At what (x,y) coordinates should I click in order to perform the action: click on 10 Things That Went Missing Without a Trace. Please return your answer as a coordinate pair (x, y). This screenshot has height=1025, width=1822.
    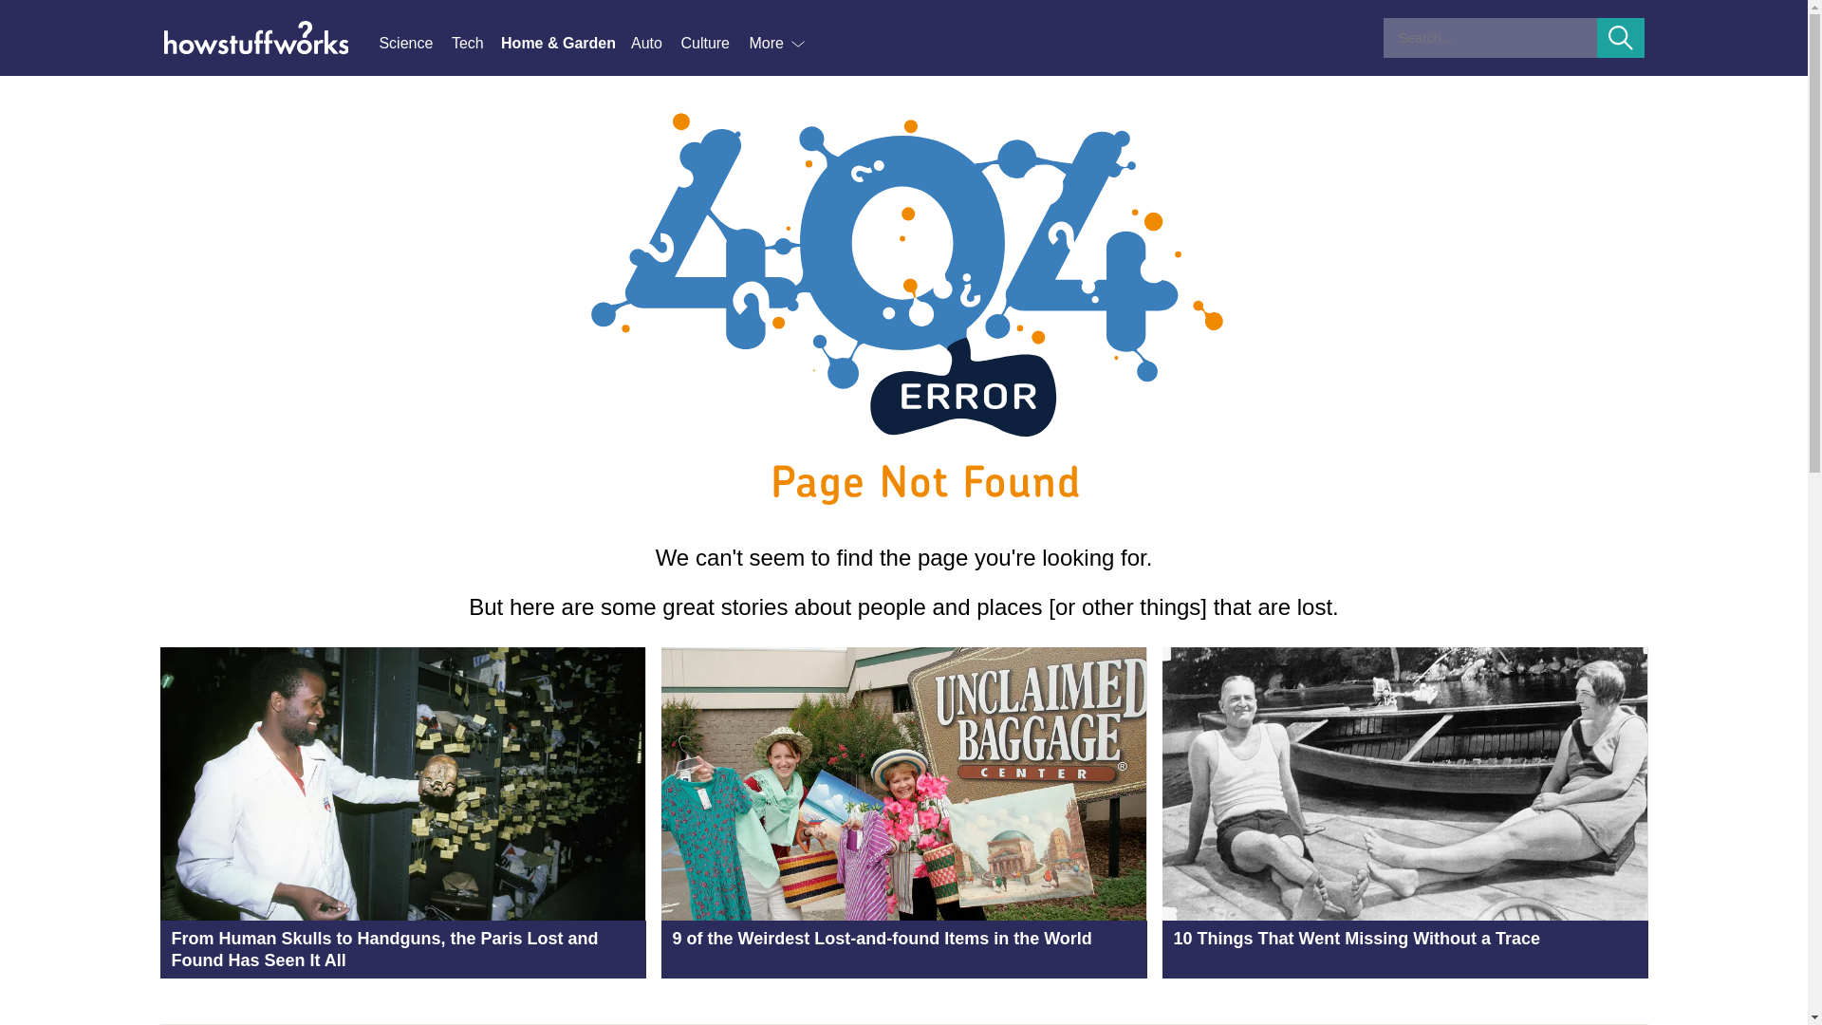
    Looking at the image, I should click on (1404, 812).